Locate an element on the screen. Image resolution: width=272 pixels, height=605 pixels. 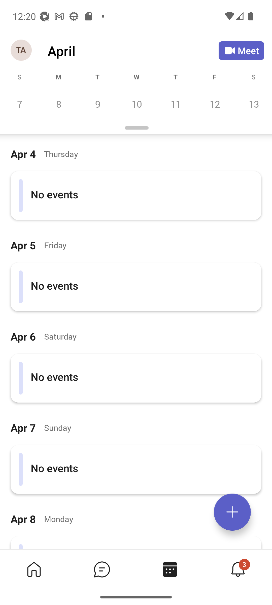
Home tab,1 of 4, not selected is located at coordinates (34, 569).